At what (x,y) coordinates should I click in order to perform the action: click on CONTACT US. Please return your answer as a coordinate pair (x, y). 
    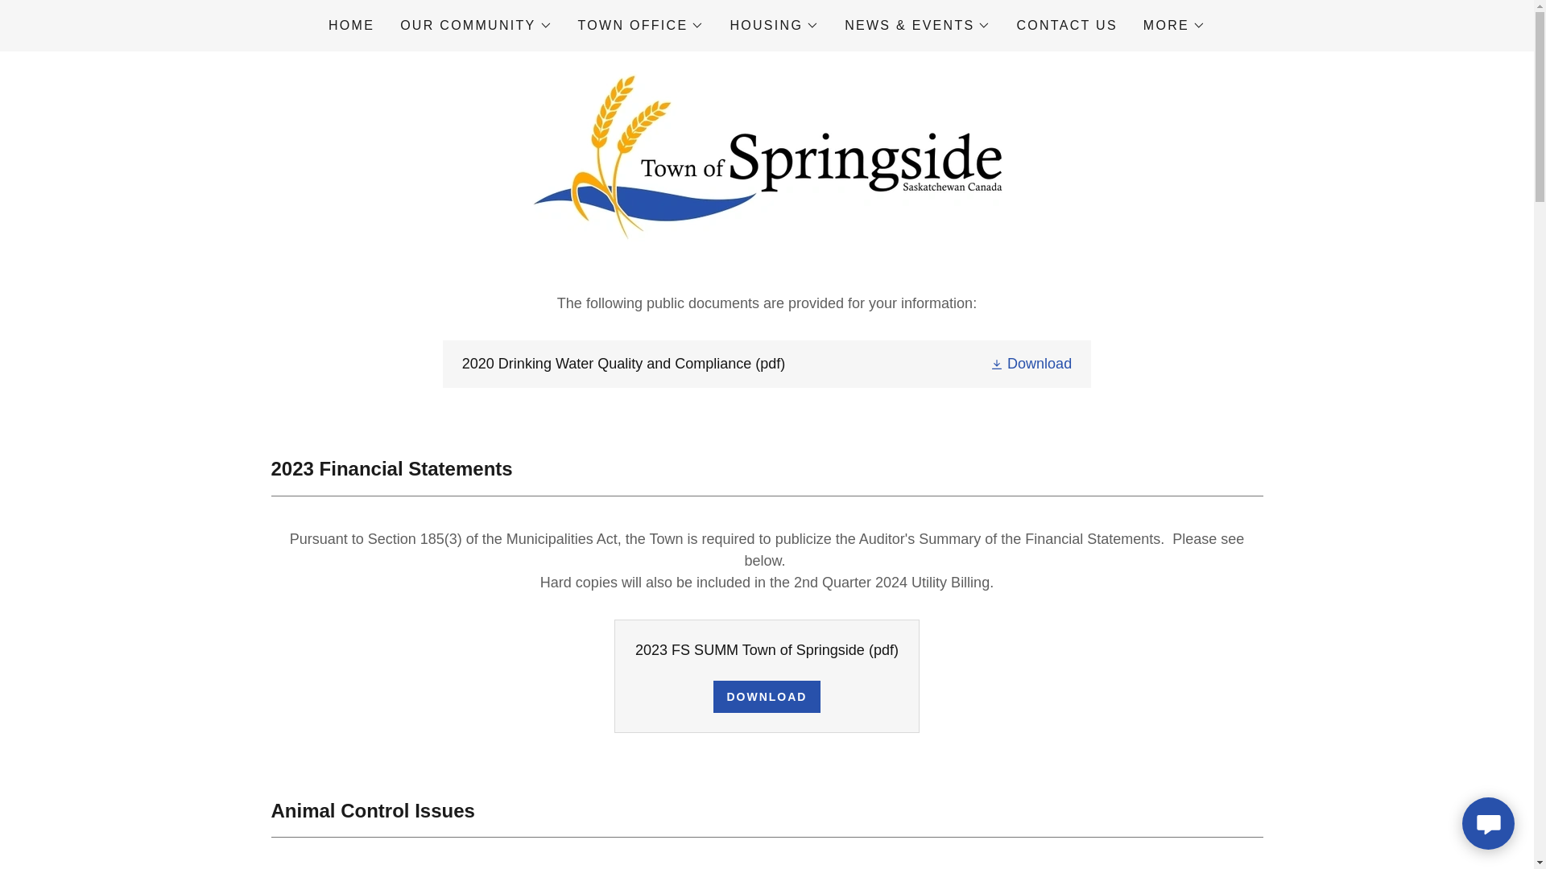
    Looking at the image, I should click on (1066, 26).